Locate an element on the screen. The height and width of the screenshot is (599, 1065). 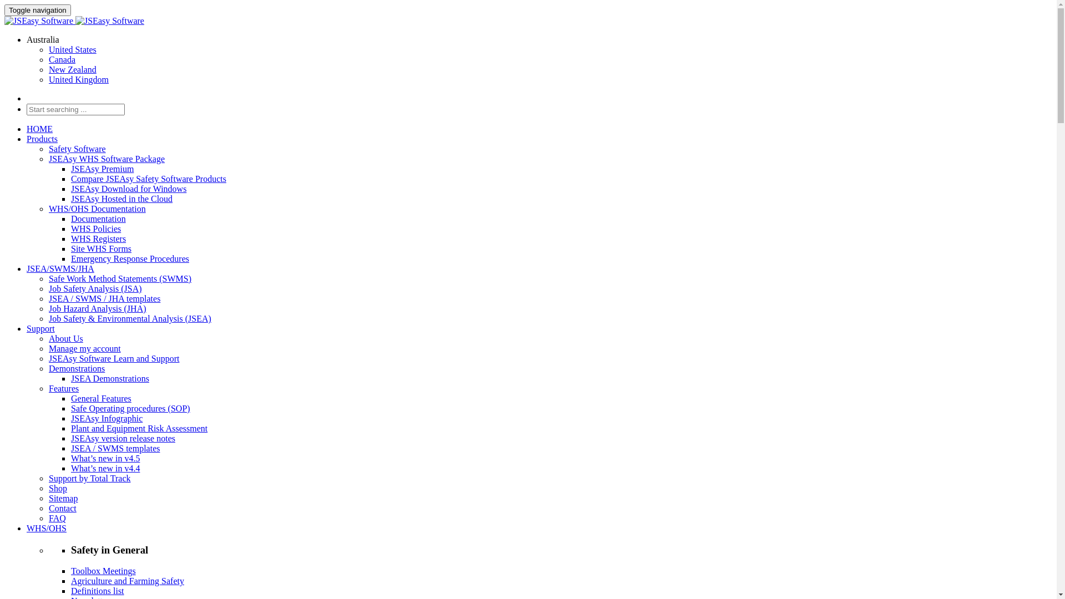
About Us is located at coordinates (66, 338).